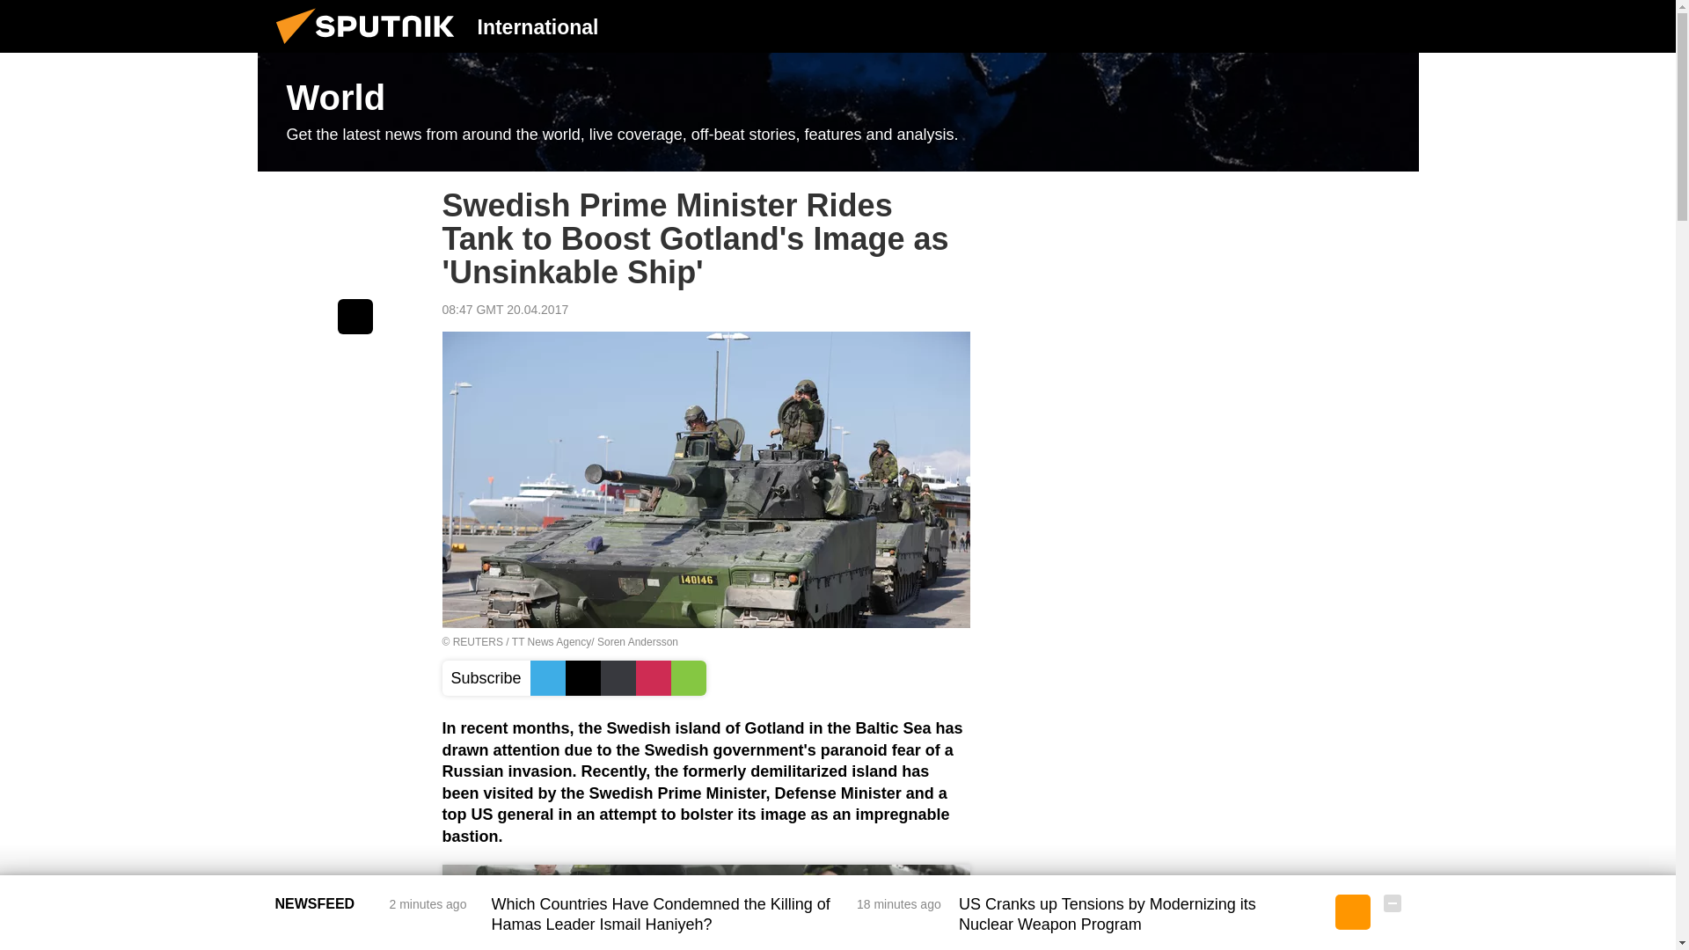 This screenshot has width=1689, height=950. I want to click on Sputnik International, so click(370, 47).